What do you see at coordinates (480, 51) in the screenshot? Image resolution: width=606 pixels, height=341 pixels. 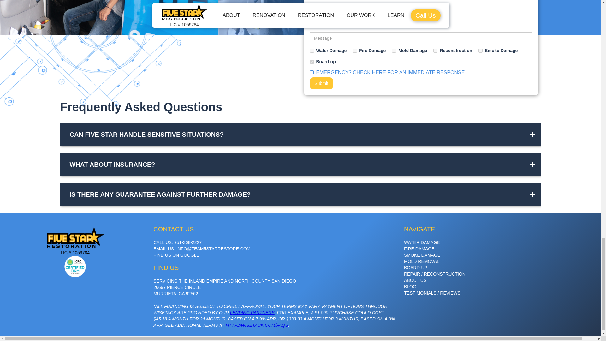 I see `on` at bounding box center [480, 51].